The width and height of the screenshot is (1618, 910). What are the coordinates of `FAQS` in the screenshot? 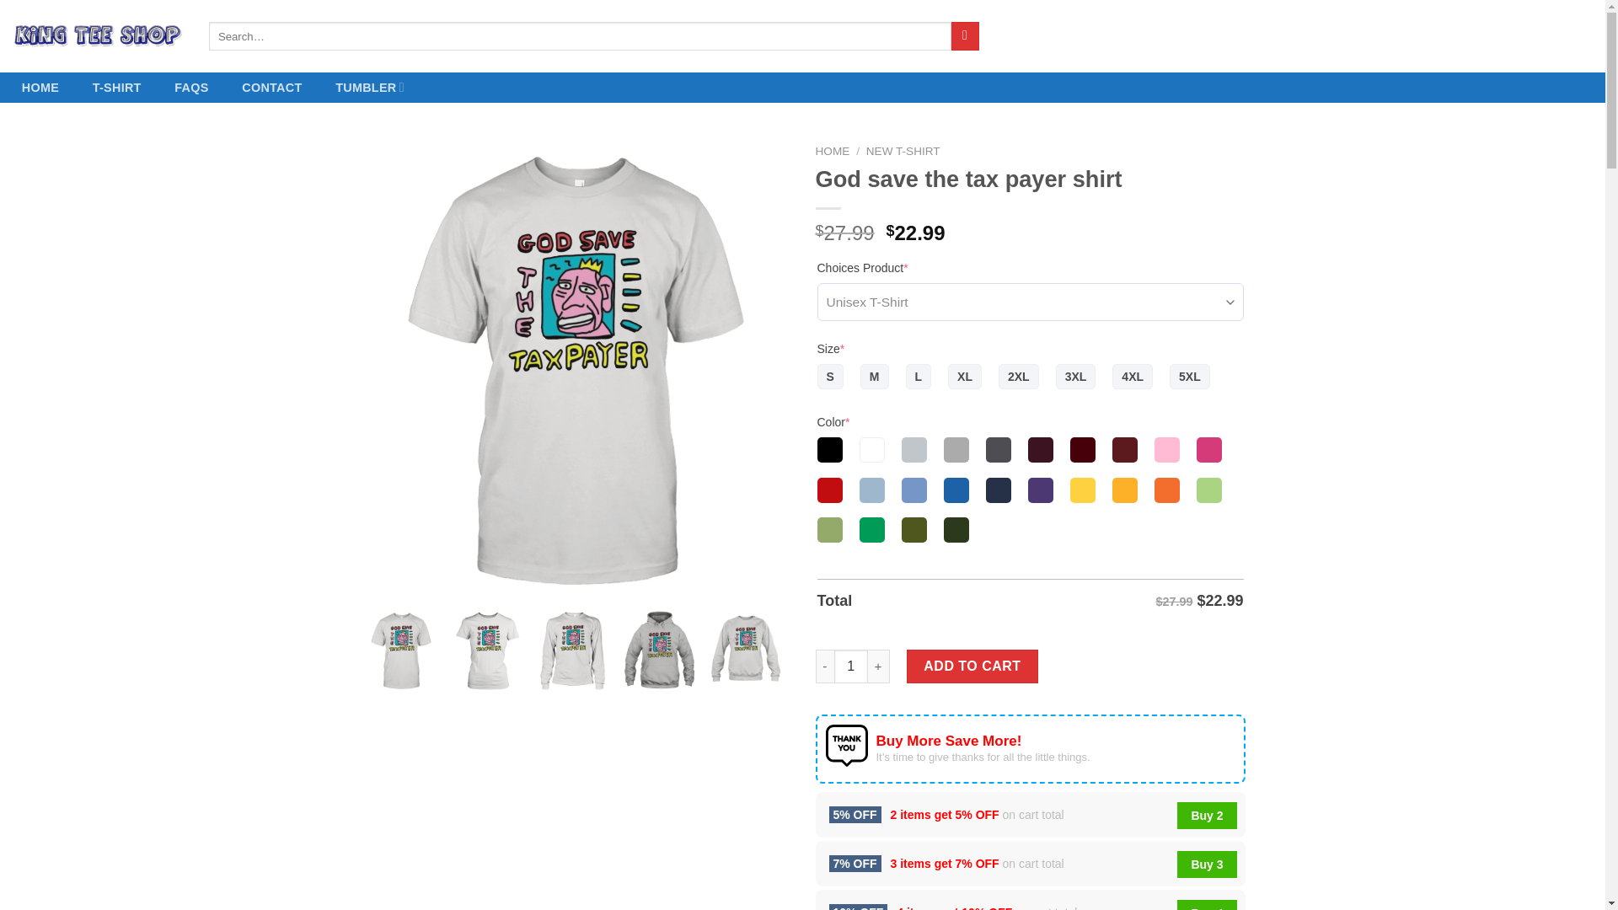 It's located at (190, 88).